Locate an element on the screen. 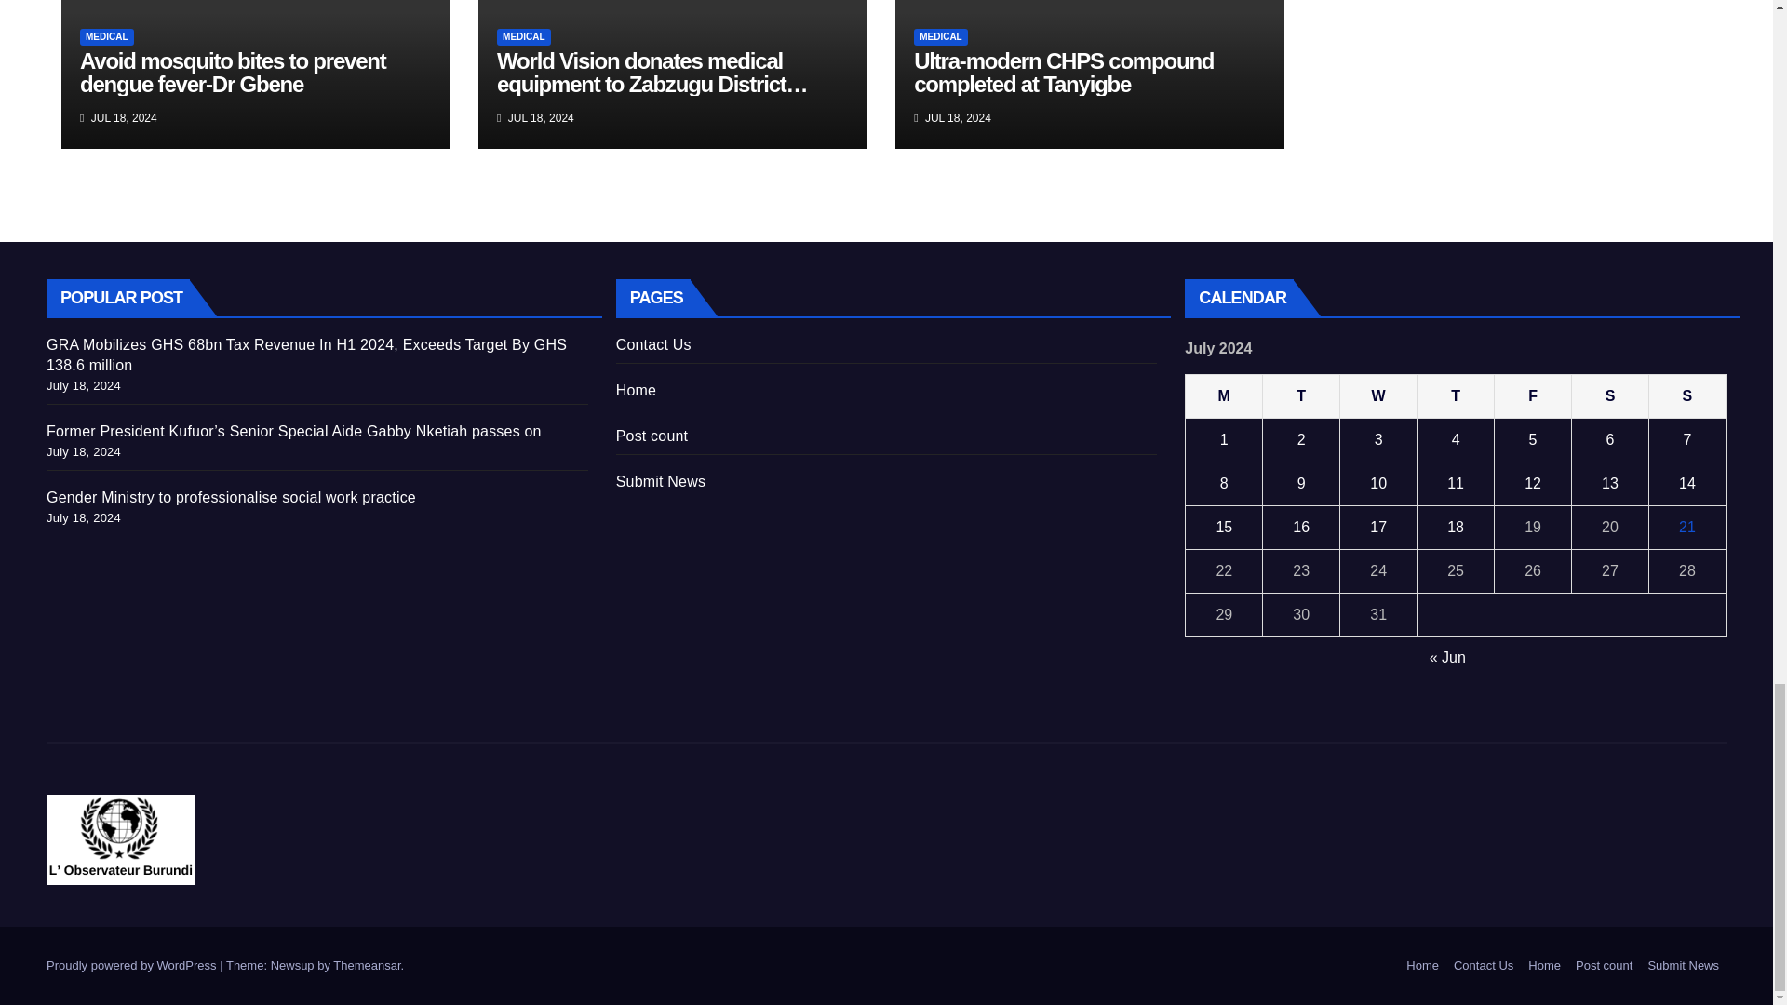  Avoid mosquito bites to prevent dengue fever-Dr Gbene is located at coordinates (233, 72).